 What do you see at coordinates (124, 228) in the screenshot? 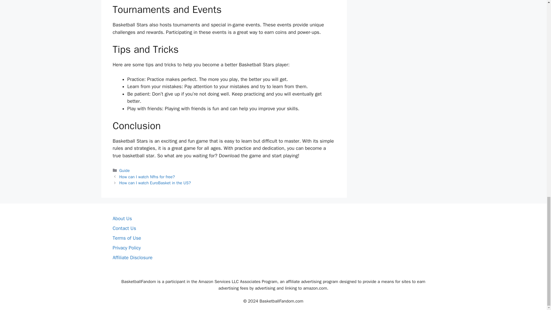
I see `Contact Us` at bounding box center [124, 228].